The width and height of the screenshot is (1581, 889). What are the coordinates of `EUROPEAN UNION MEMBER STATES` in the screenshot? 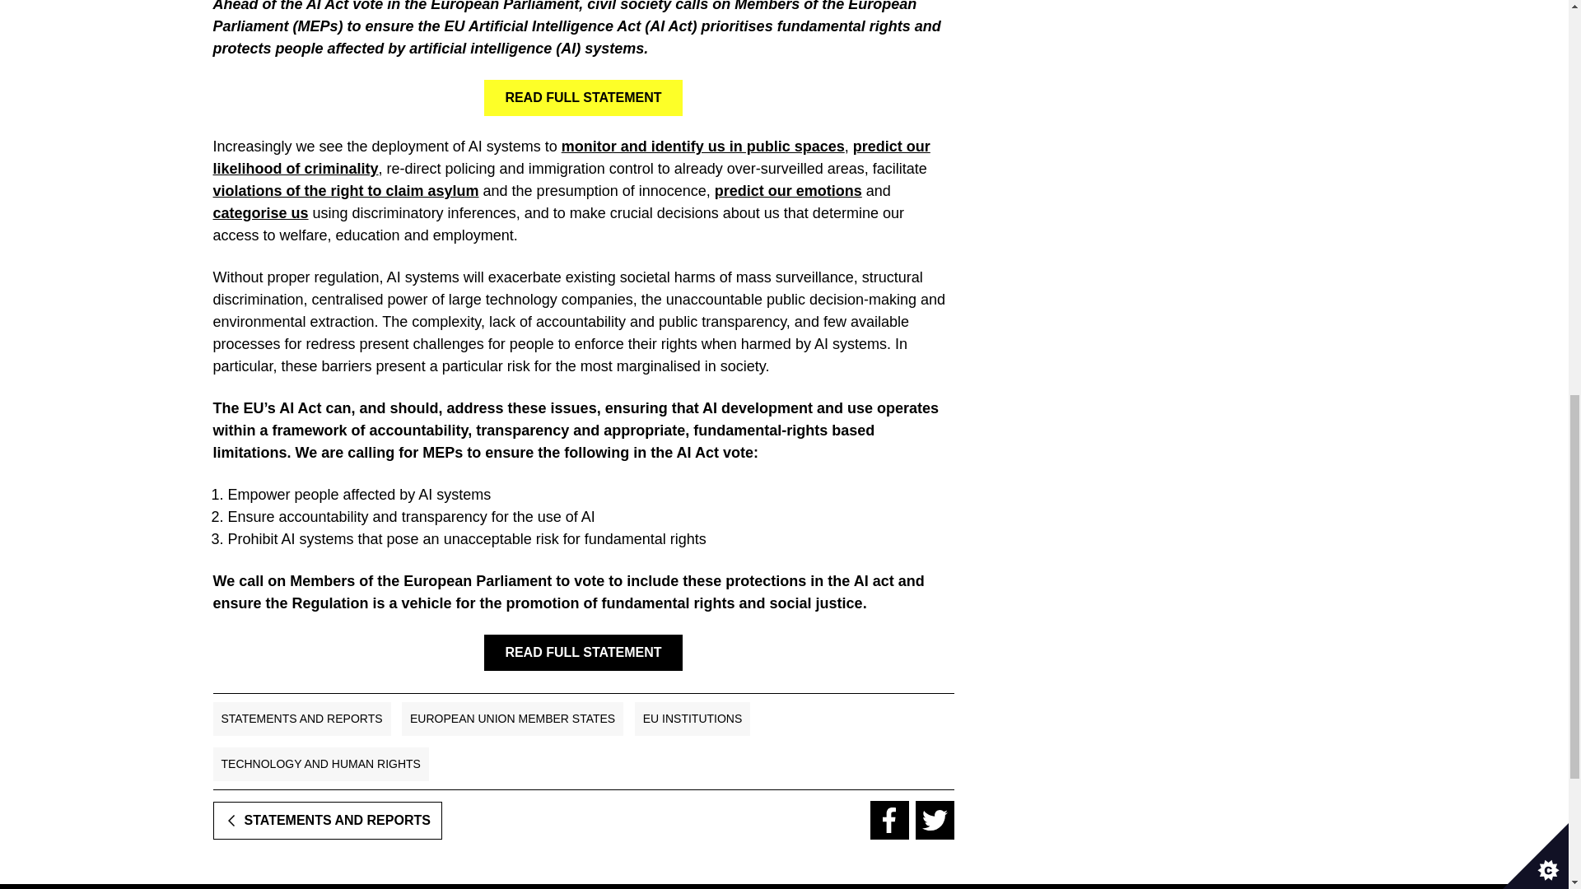 It's located at (512, 719).